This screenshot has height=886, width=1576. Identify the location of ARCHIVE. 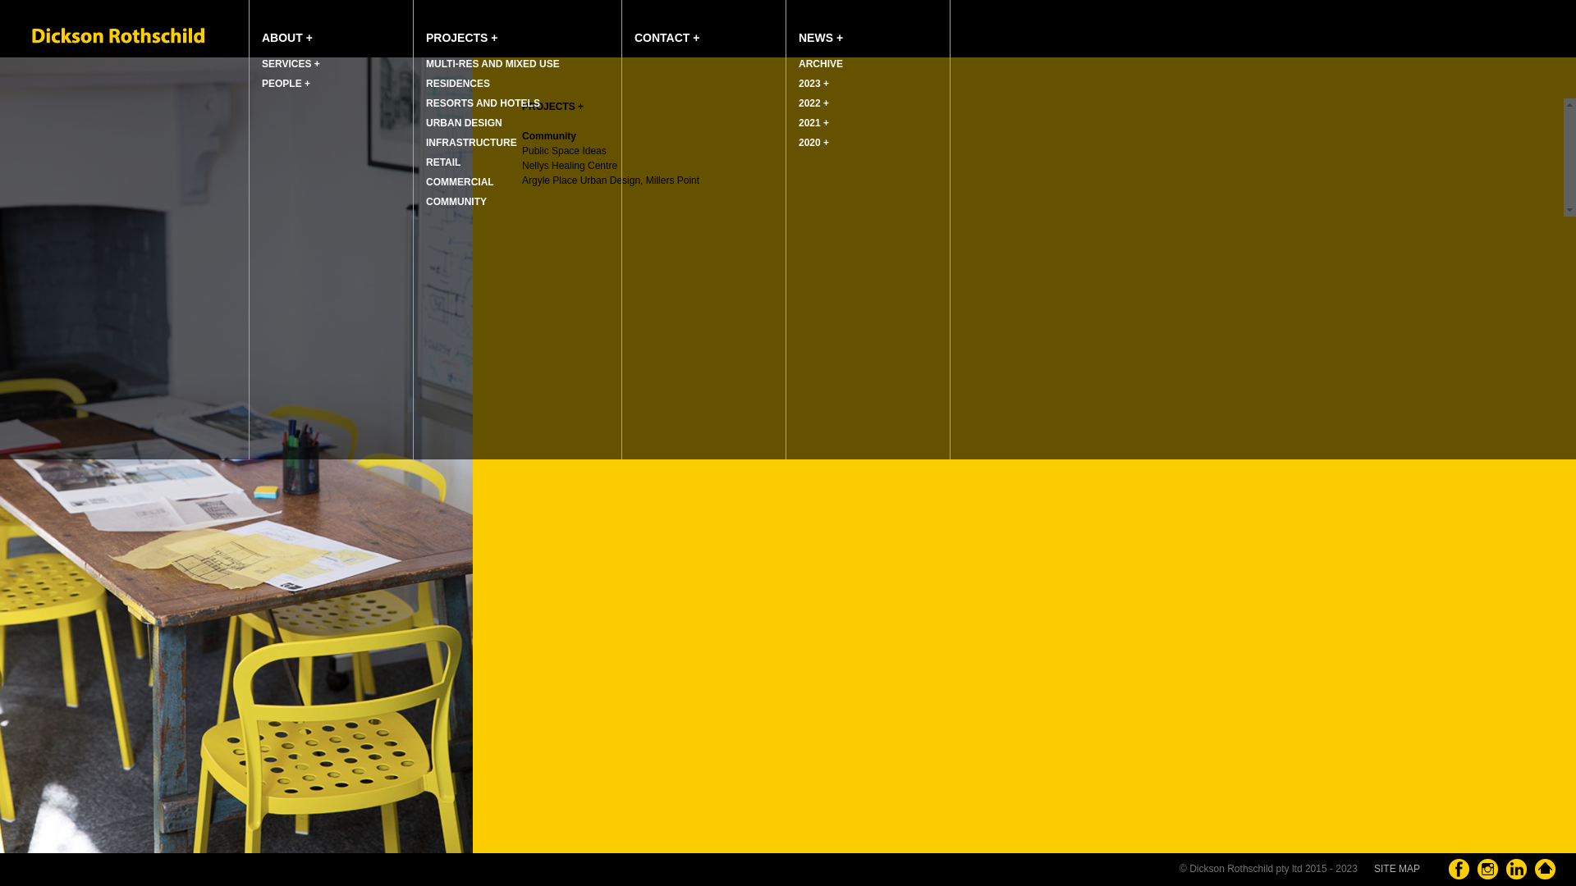
(868, 64).